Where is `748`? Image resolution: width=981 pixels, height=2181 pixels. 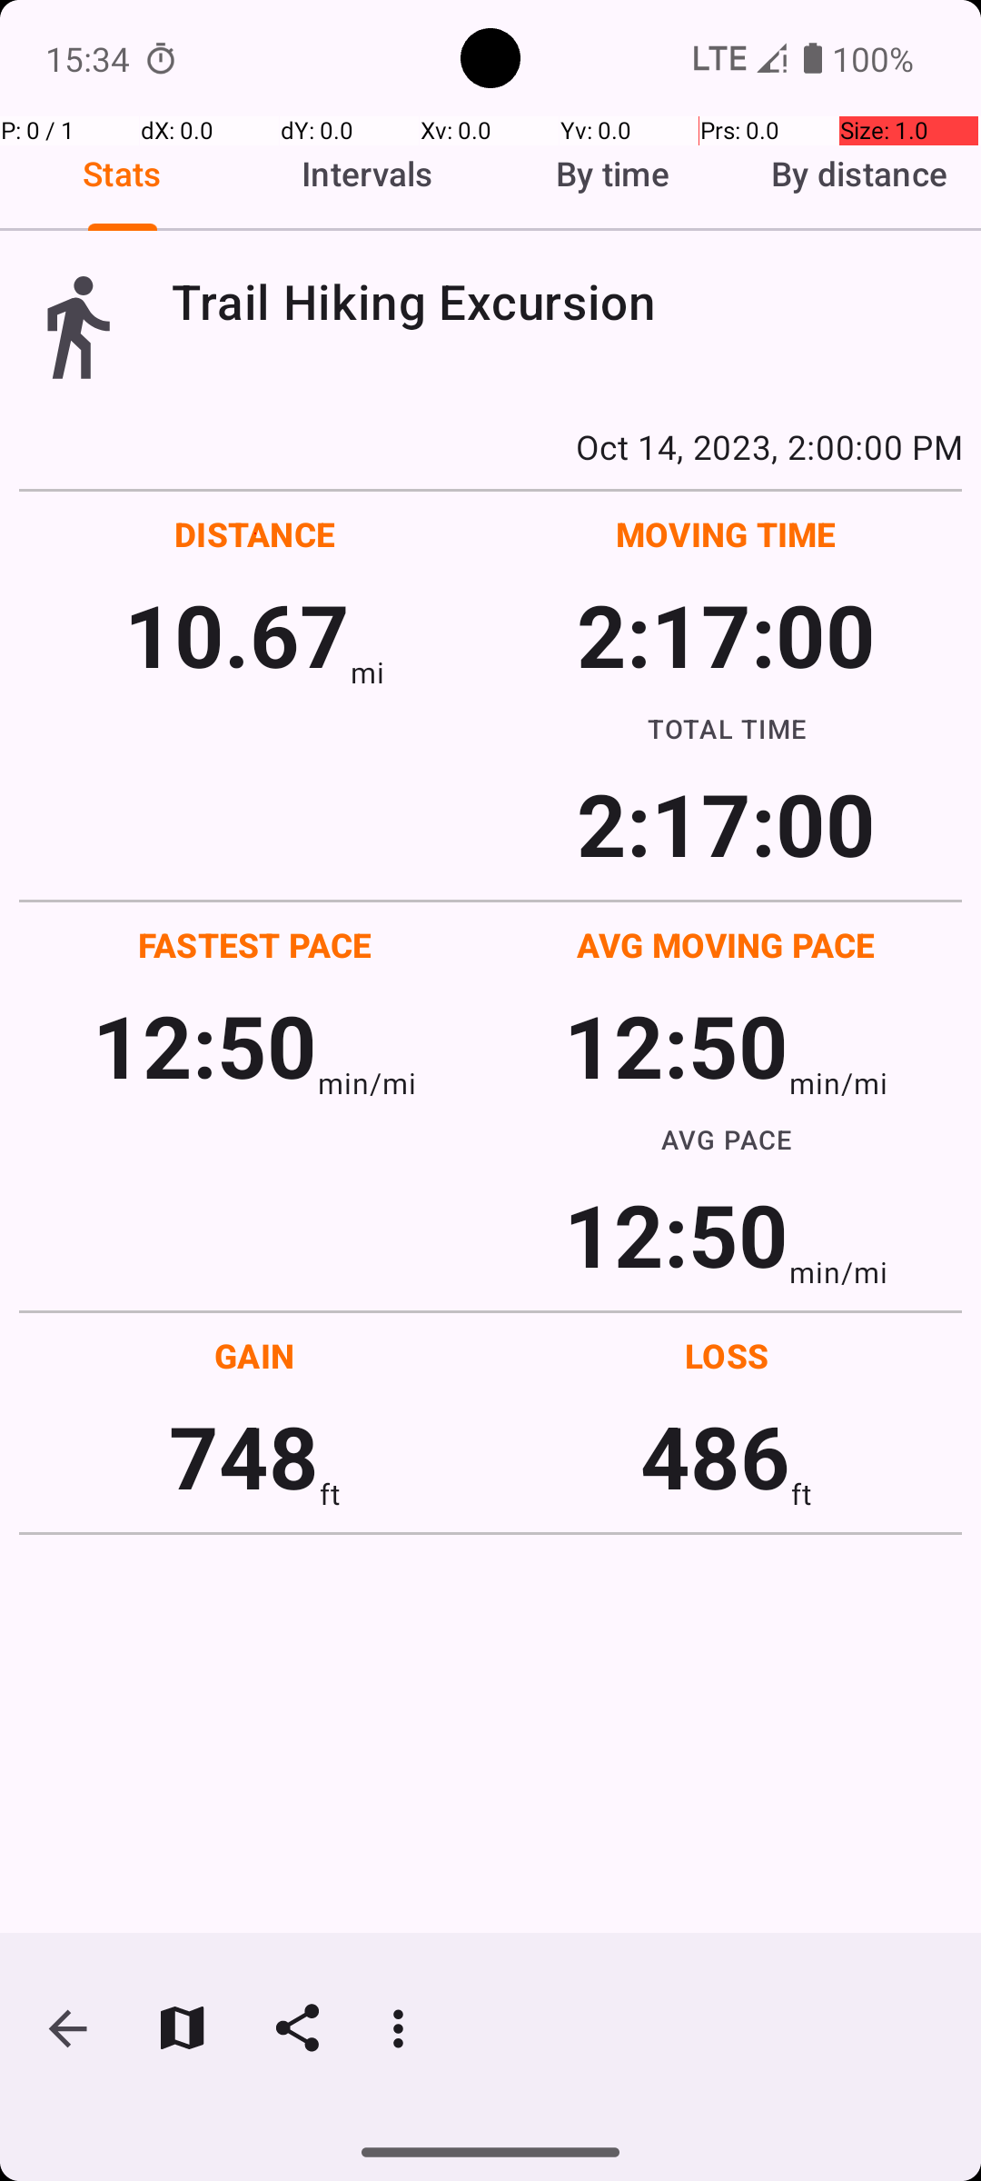 748 is located at coordinates (243, 1456).